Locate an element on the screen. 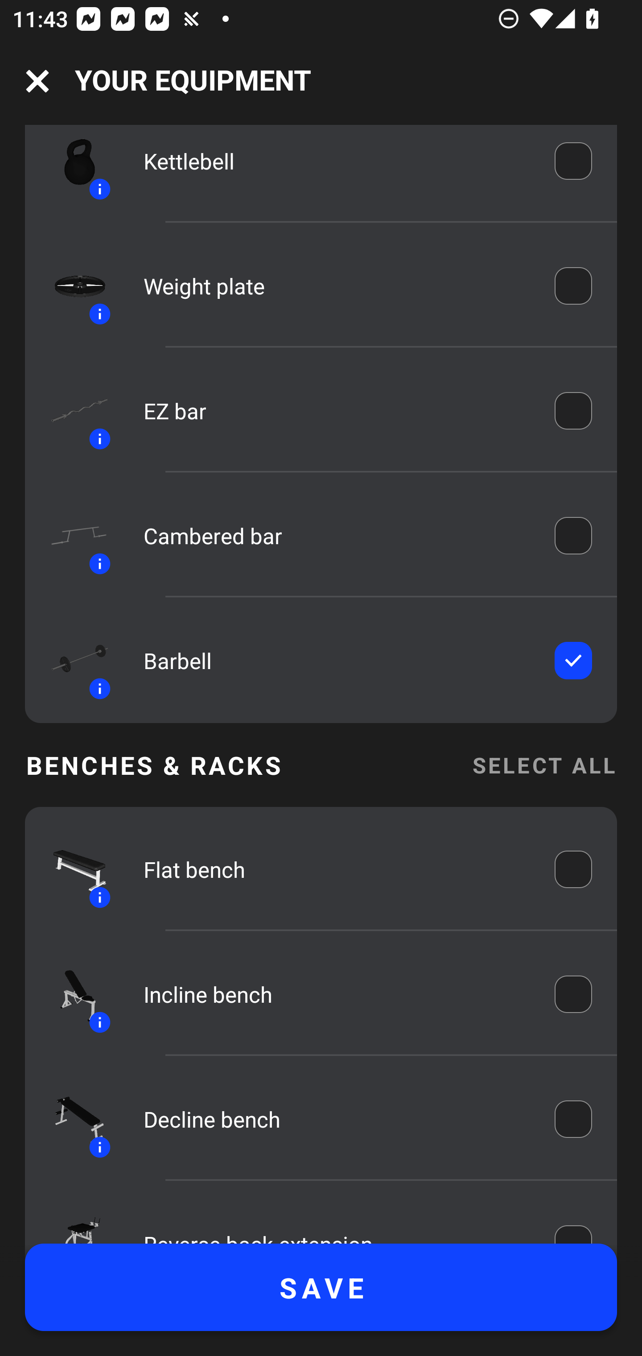  Equipment icon Information icon is located at coordinates (72, 870).